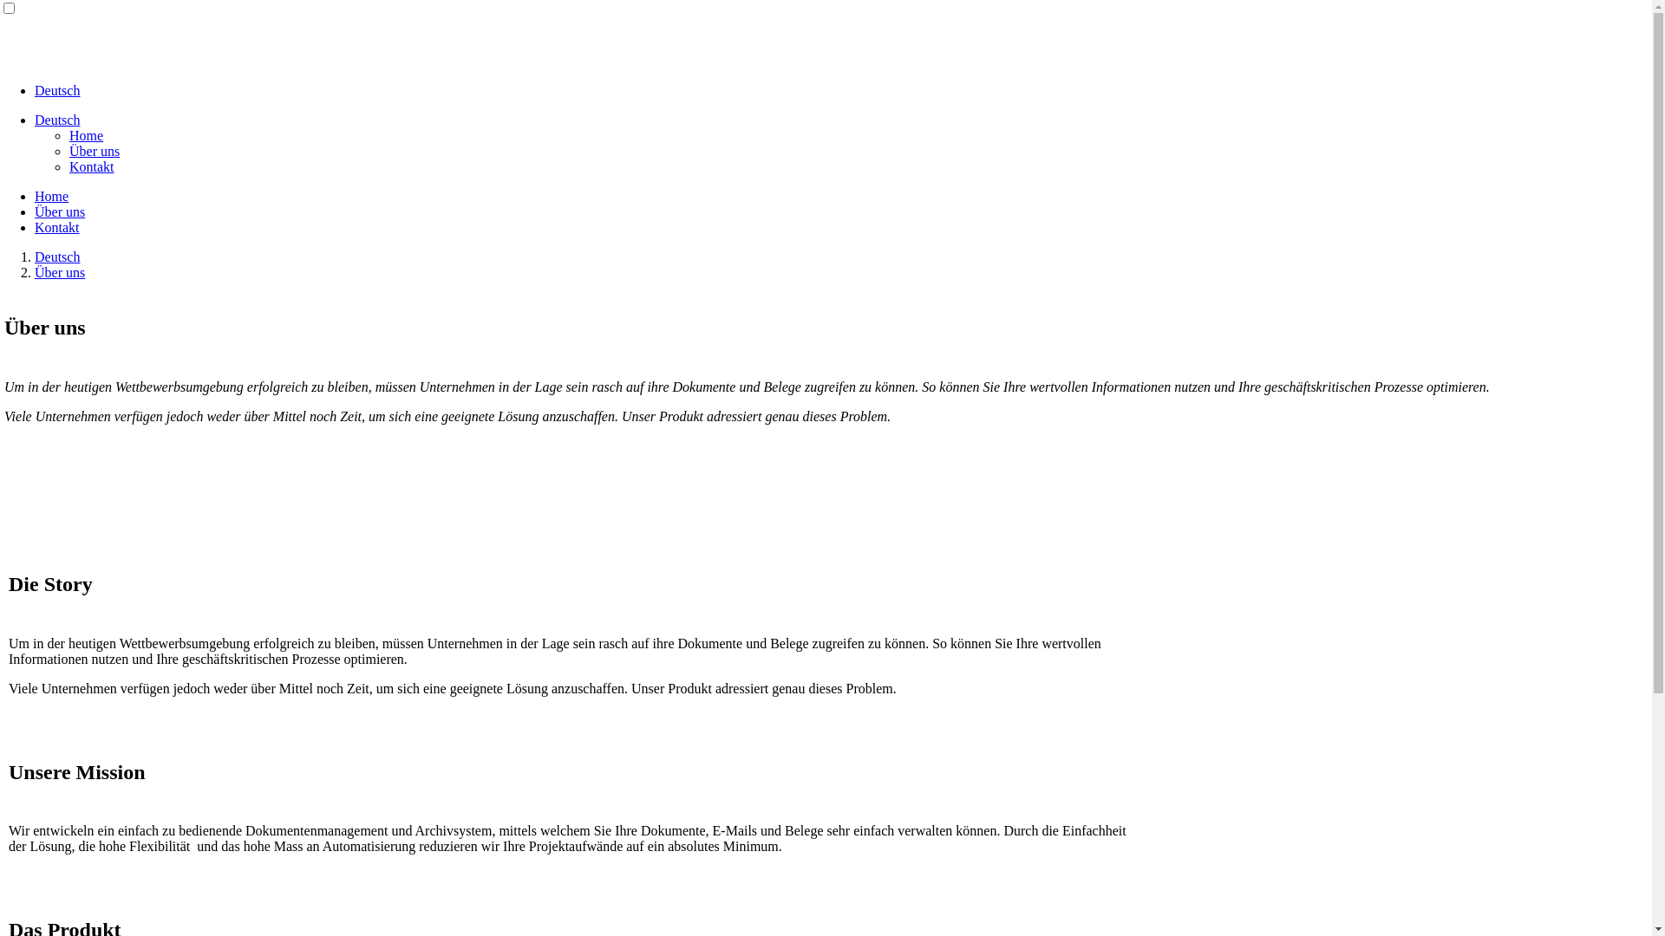 The width and height of the screenshot is (1665, 936). Describe the element at coordinates (92, 166) in the screenshot. I see `Kontakt` at that location.